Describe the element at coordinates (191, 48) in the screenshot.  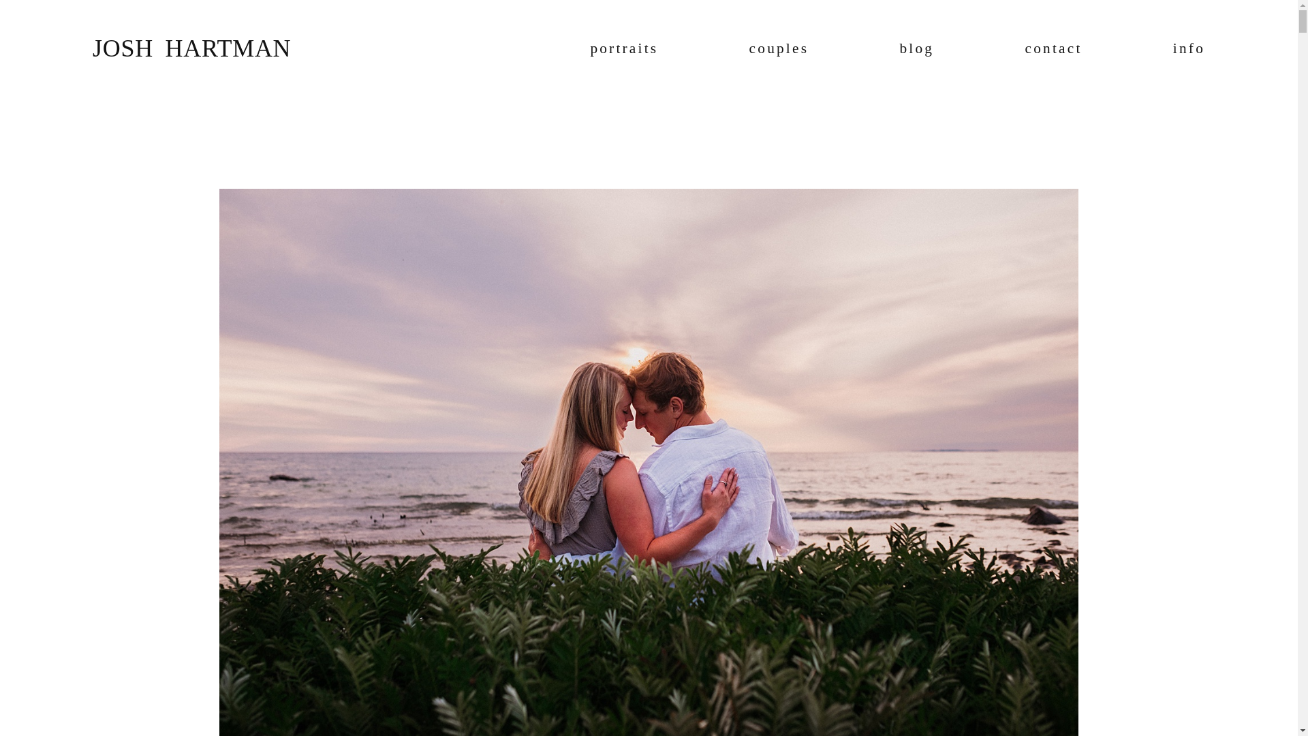
I see `JOSH HARTMAN` at that location.